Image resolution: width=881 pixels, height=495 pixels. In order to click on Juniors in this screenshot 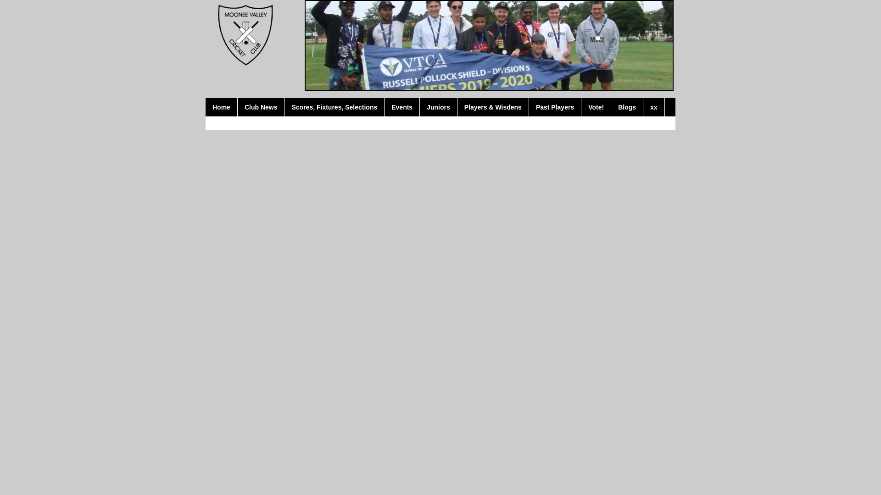, I will do `click(439, 107)`.